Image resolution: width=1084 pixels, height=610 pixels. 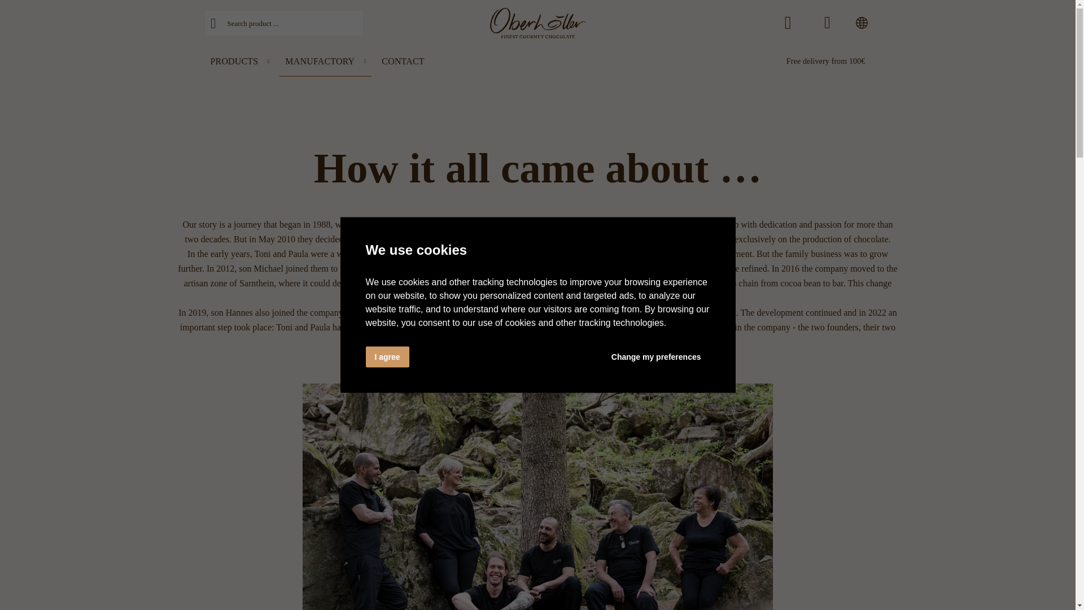 What do you see at coordinates (656, 357) in the screenshot?
I see `Change my preferences` at bounding box center [656, 357].